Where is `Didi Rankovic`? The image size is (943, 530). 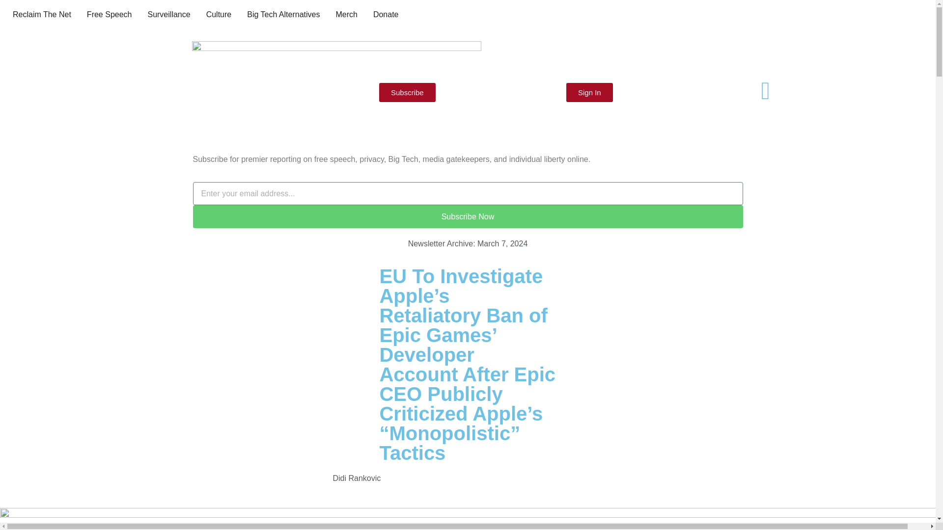
Didi Rankovic is located at coordinates (357, 478).